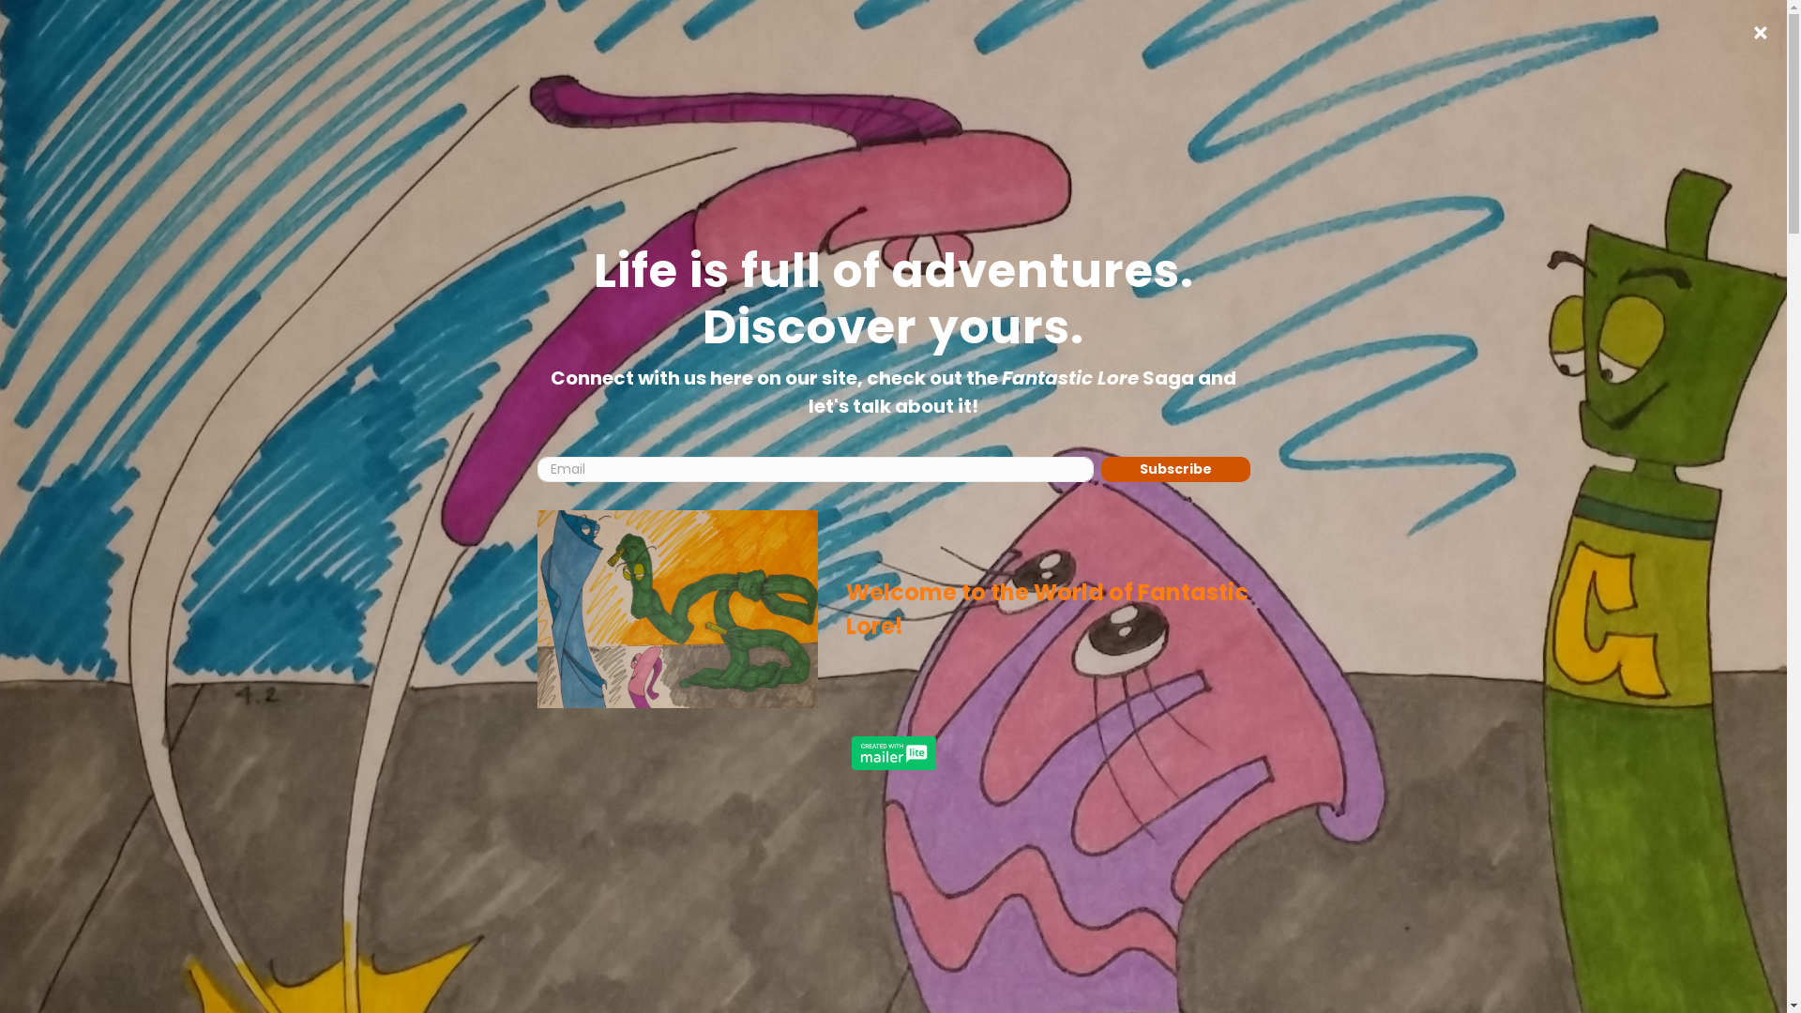 The width and height of the screenshot is (1801, 1013). I want to click on About, so click(1151, 38).